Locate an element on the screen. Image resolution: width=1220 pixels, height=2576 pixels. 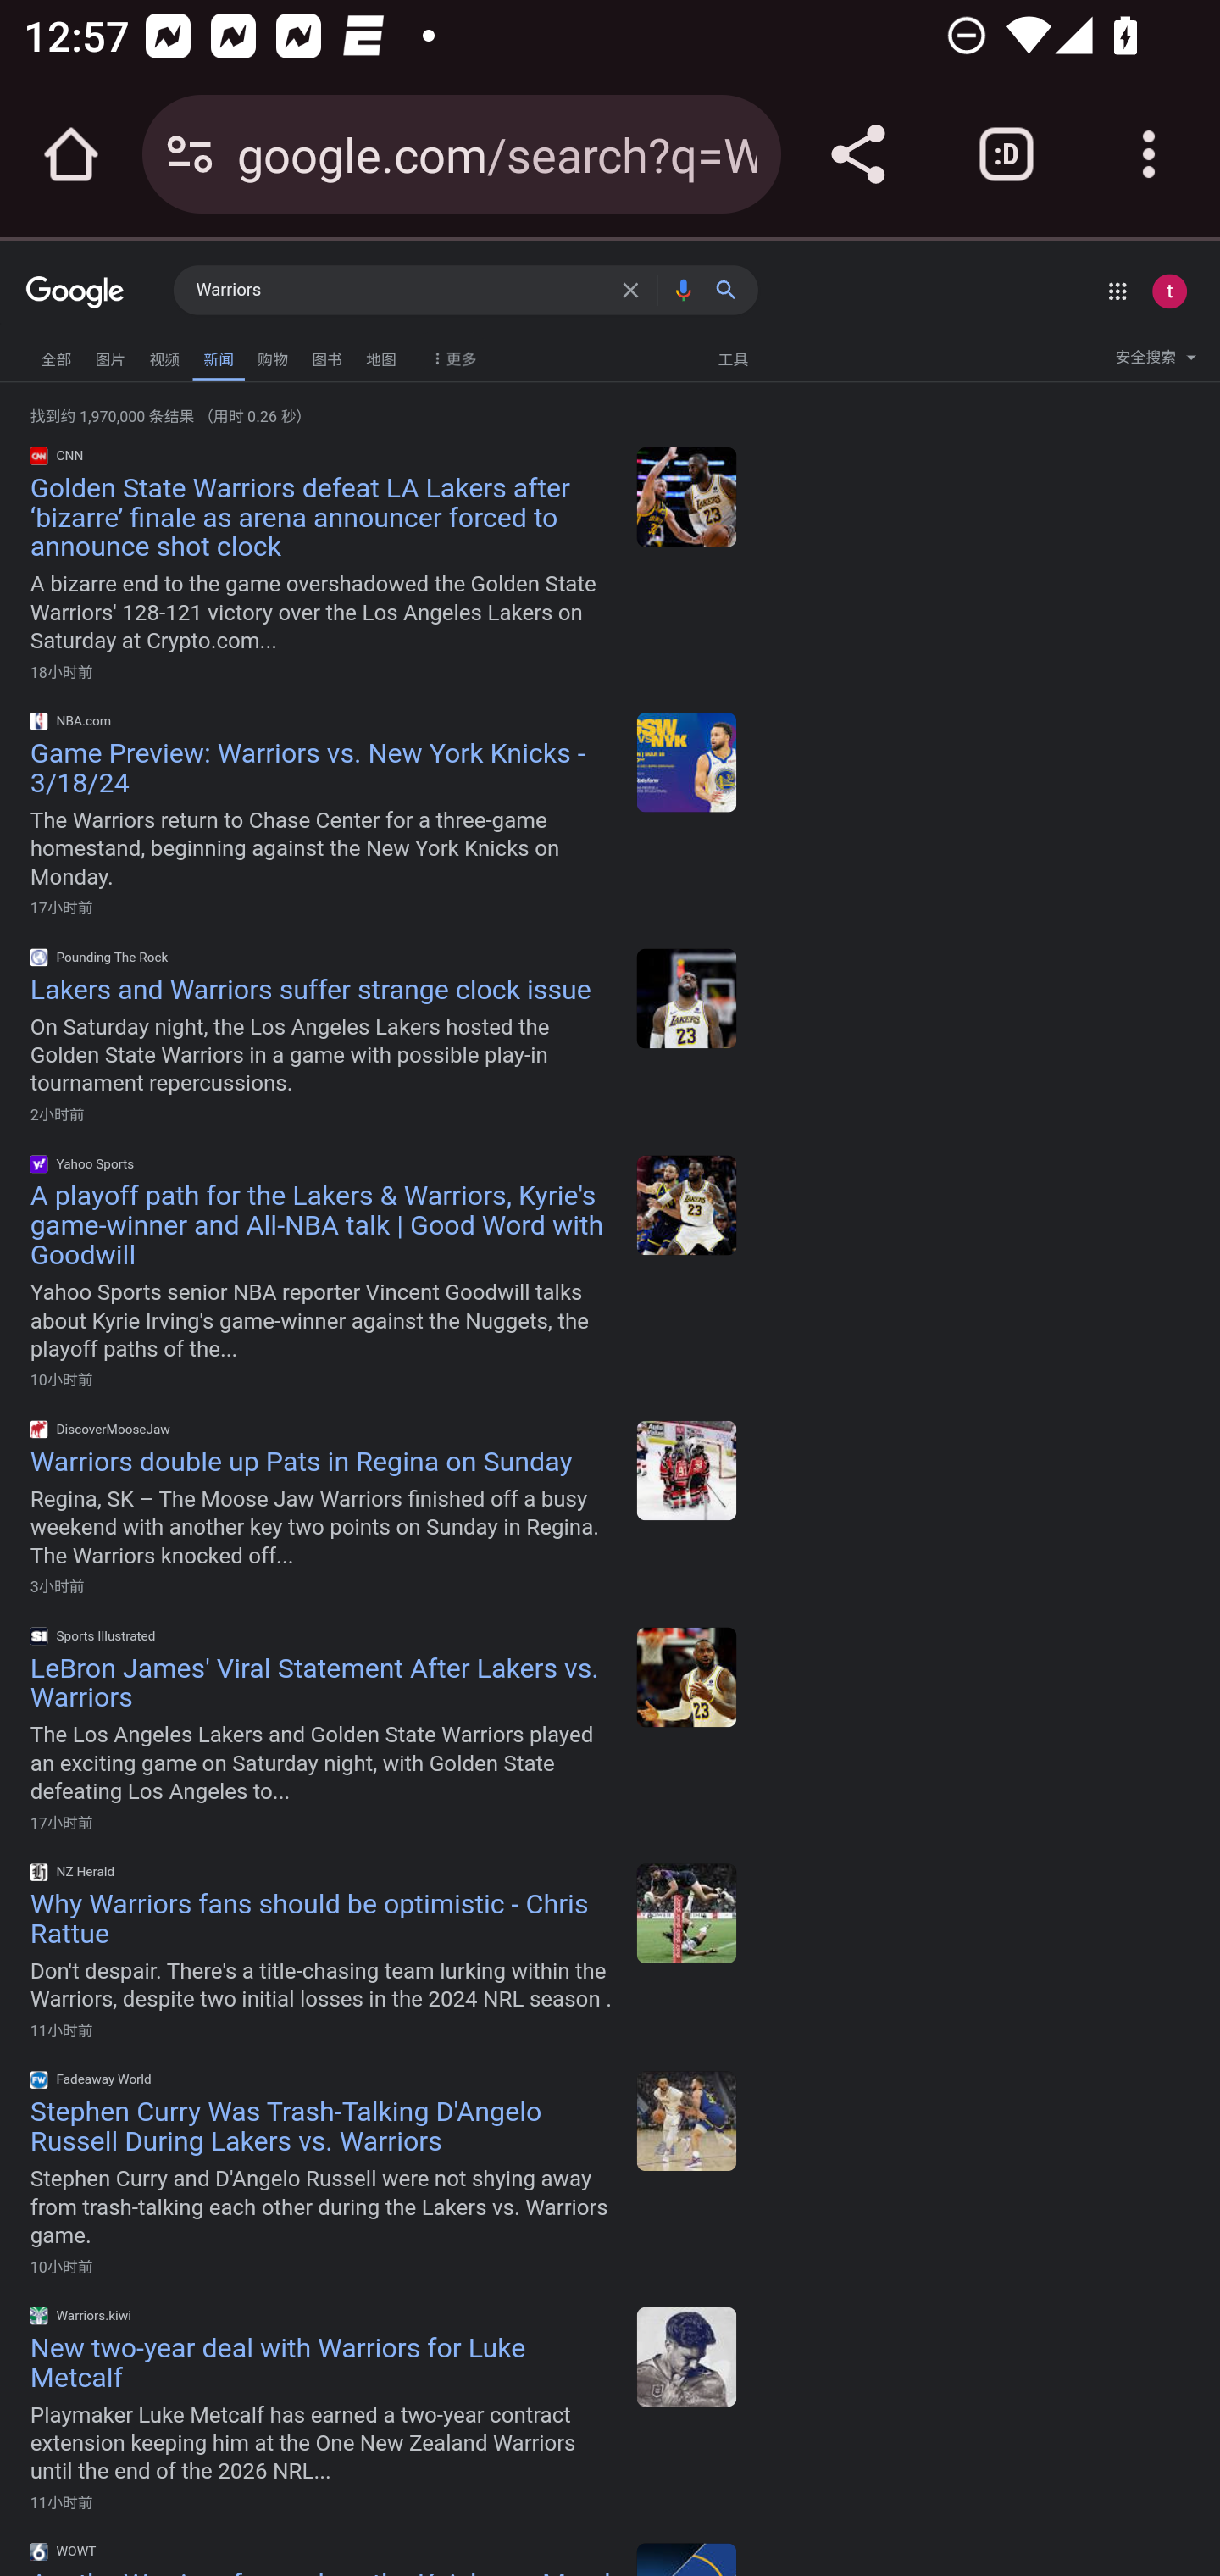
清除 is located at coordinates (635, 290).